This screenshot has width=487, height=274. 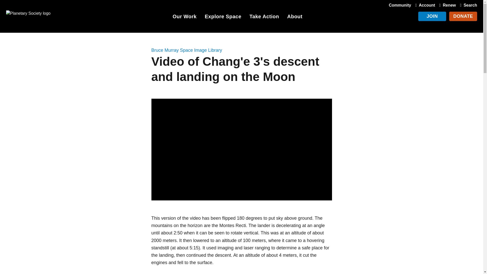 What do you see at coordinates (446, 5) in the screenshot?
I see `Renew` at bounding box center [446, 5].